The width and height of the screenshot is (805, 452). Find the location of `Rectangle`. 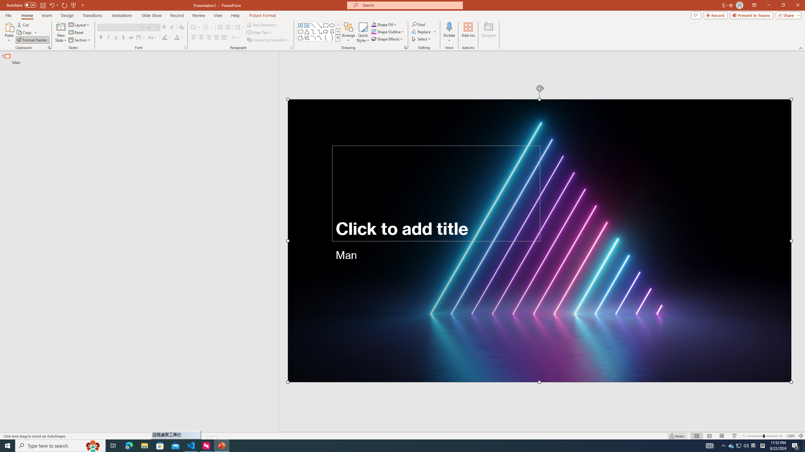

Rectangle is located at coordinates (136, 242).